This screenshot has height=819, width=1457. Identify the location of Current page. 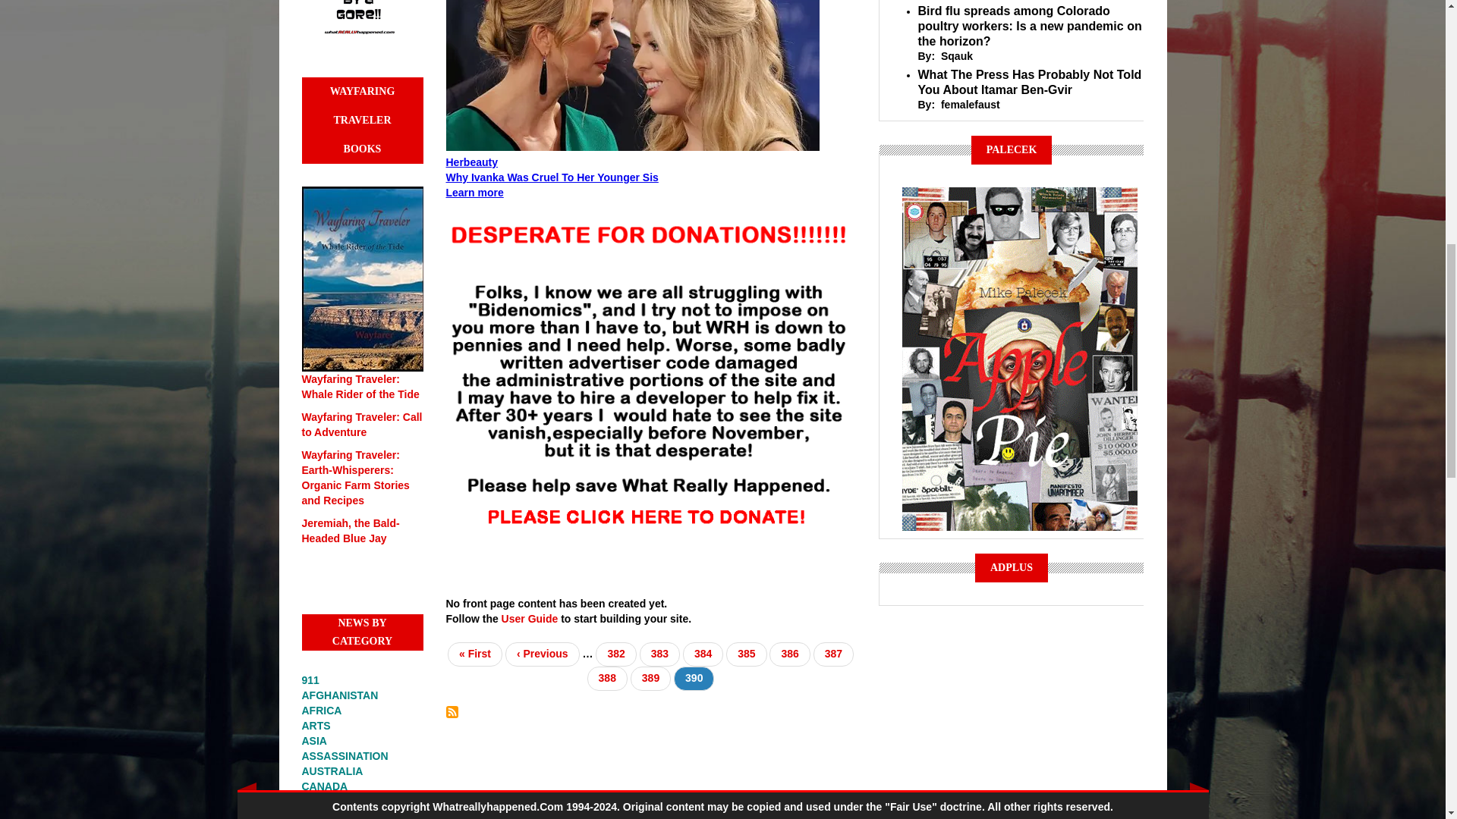
(694, 679).